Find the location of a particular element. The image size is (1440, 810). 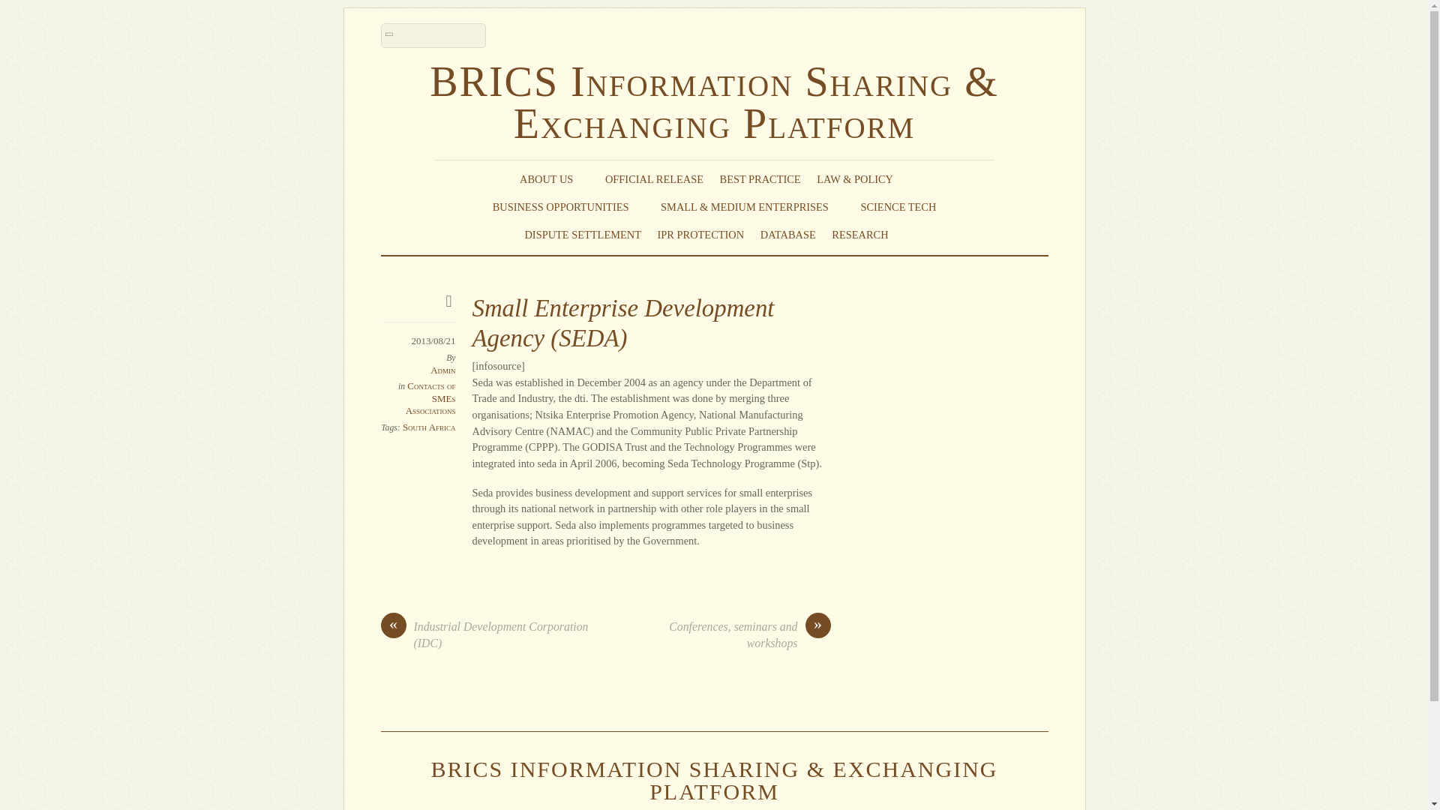

SCIENCE TECH is located at coordinates (898, 207).